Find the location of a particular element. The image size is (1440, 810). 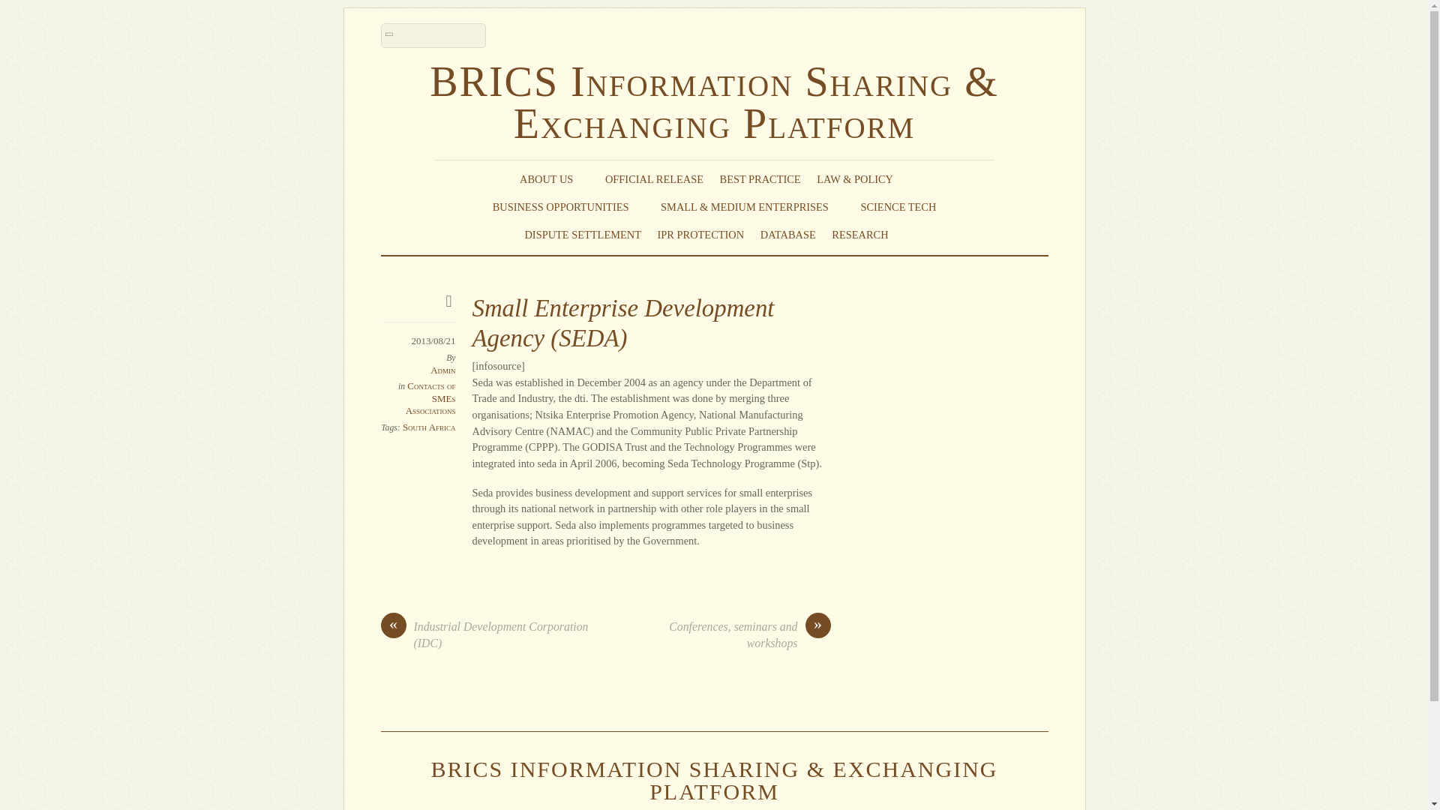

SCIENCE TECH is located at coordinates (898, 207).